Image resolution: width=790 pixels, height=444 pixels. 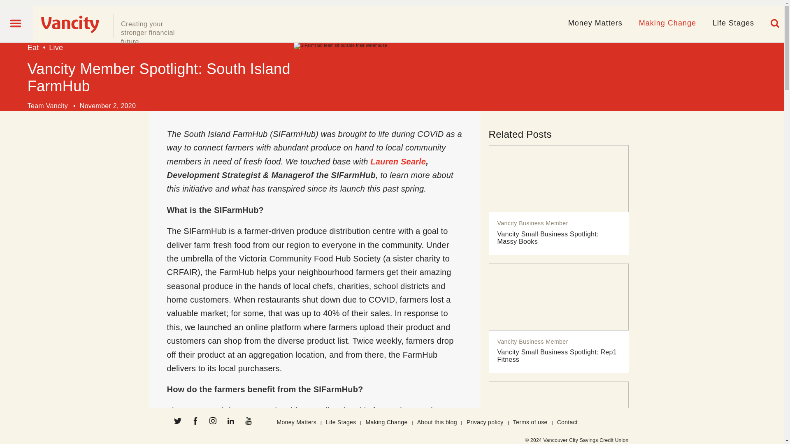 I want to click on Live, so click(x=56, y=48).